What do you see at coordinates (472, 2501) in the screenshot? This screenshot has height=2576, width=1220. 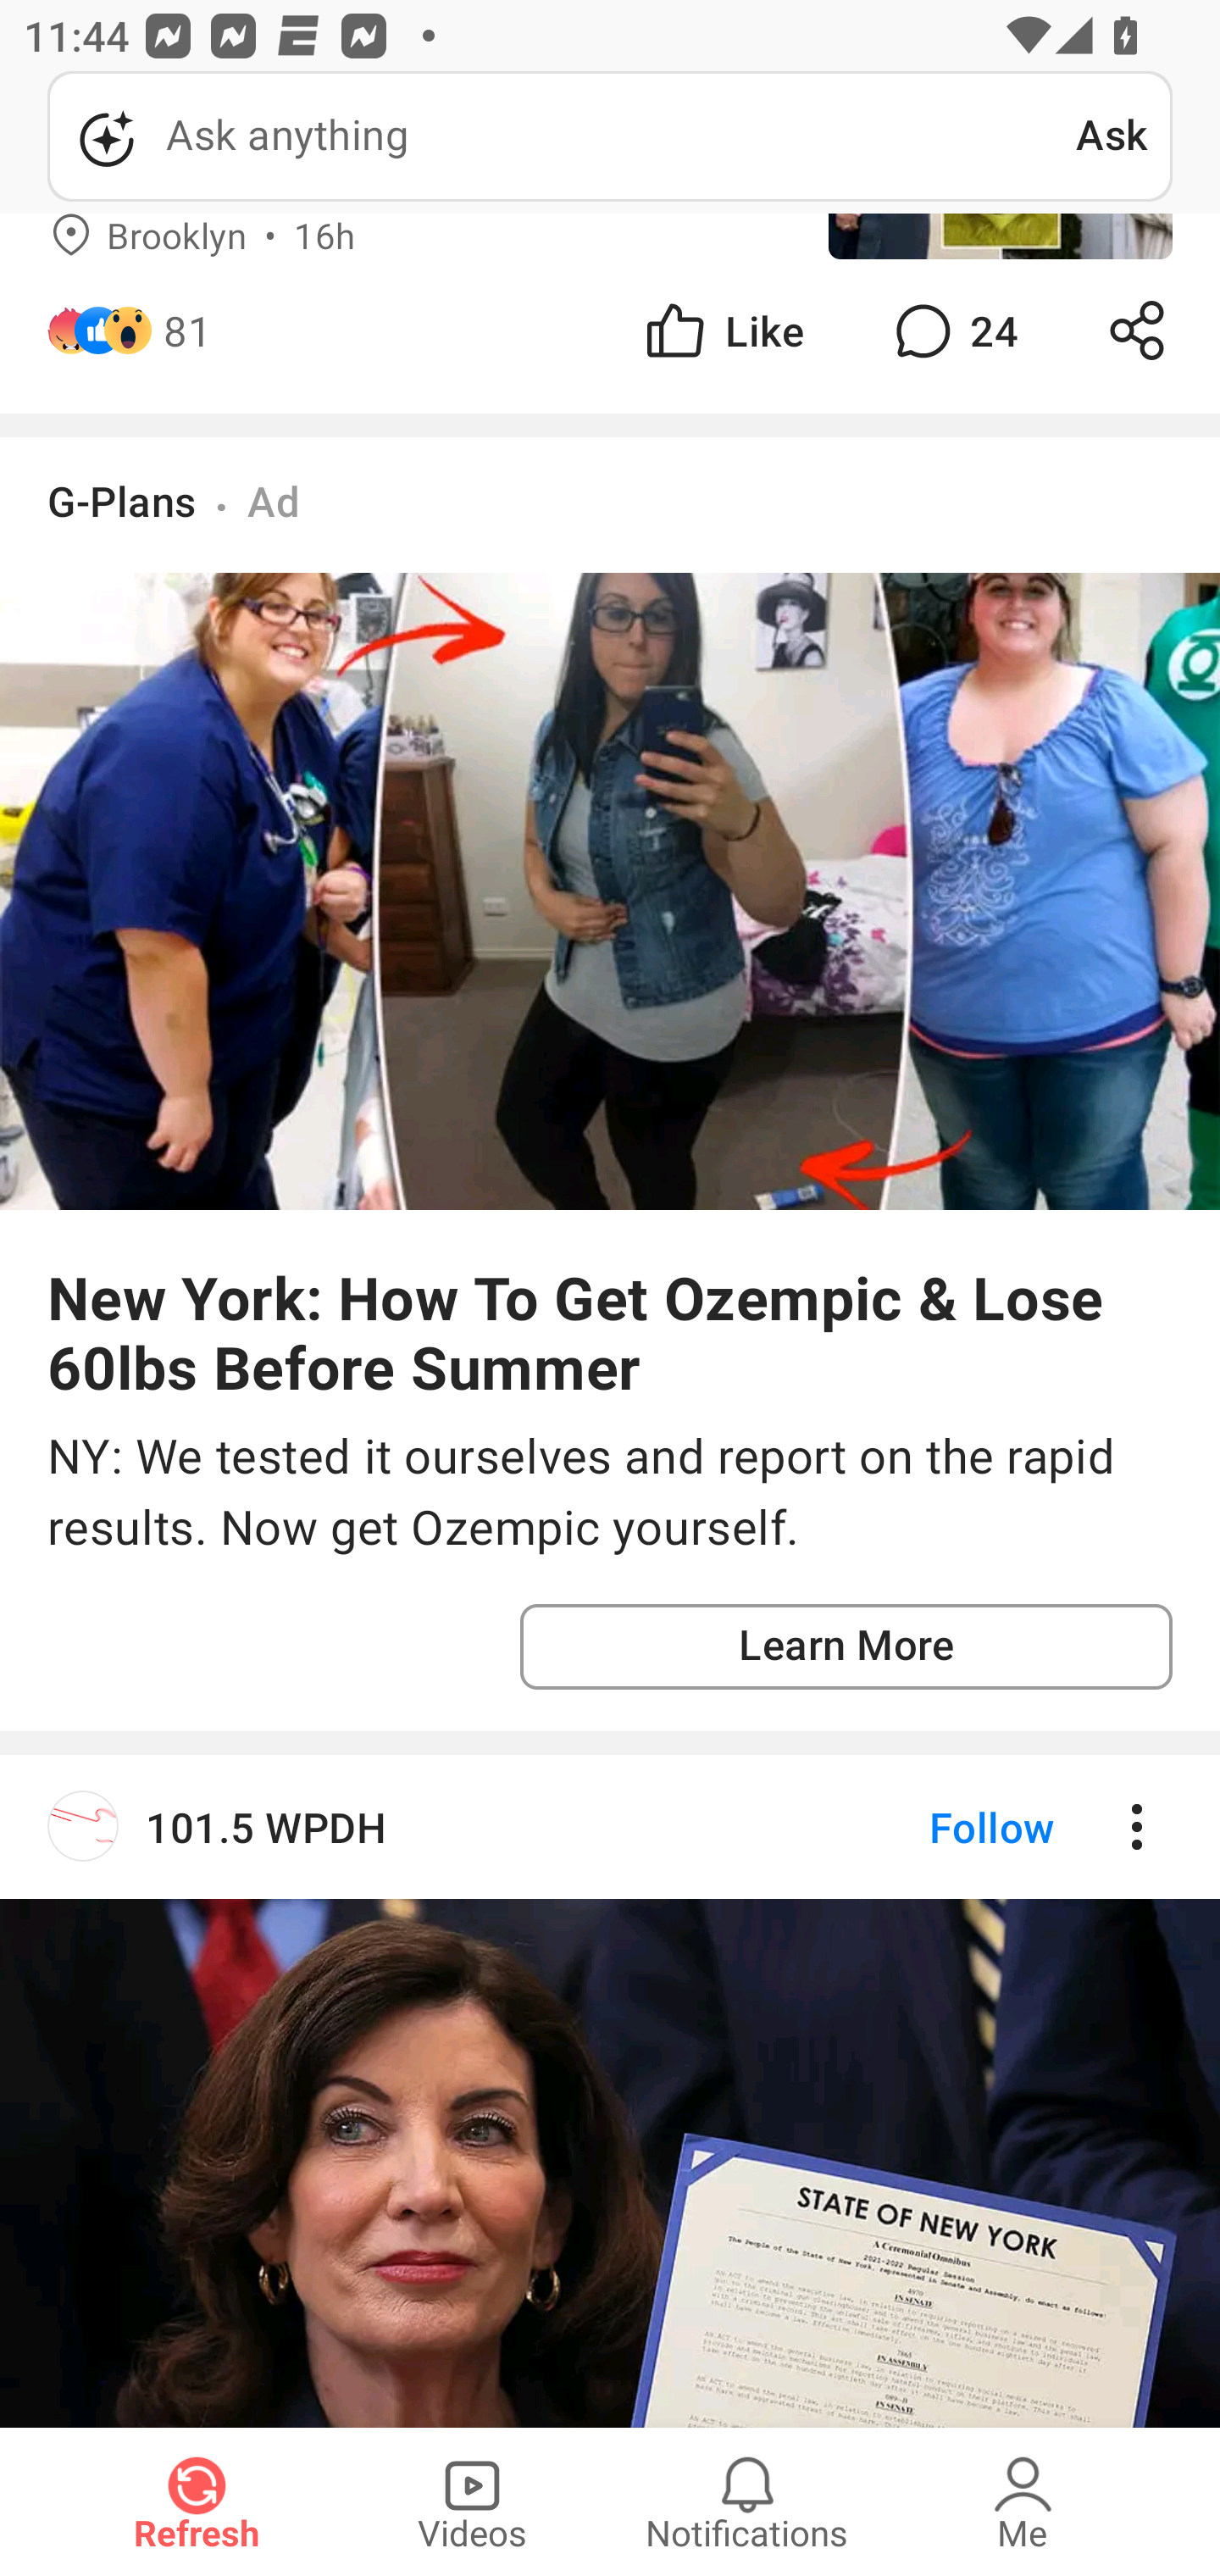 I see `Videos` at bounding box center [472, 2501].